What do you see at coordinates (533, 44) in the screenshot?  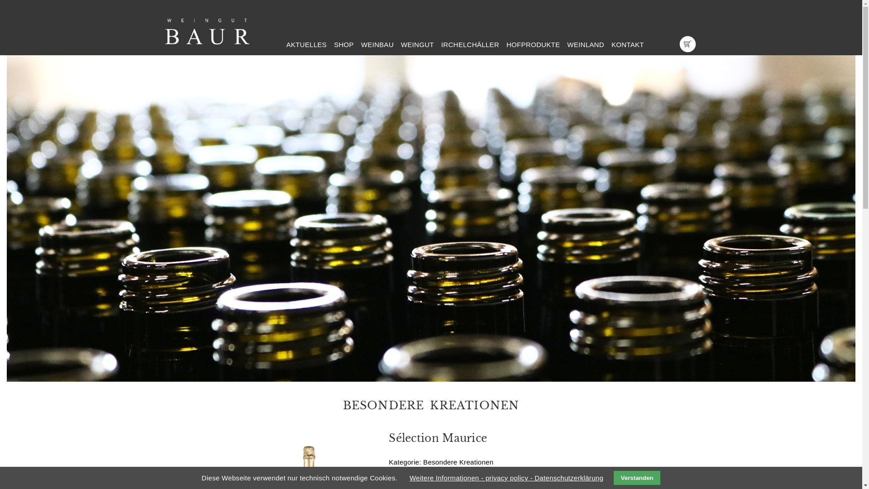 I see `HOFPRODUKTE` at bounding box center [533, 44].